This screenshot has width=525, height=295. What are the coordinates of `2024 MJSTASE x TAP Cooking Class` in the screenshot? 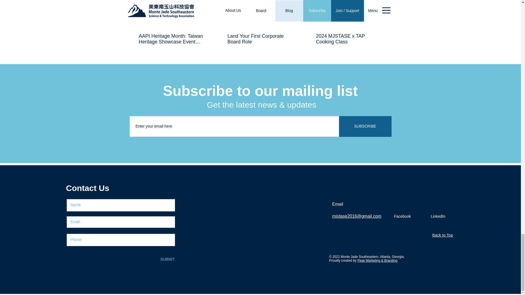 It's located at (349, 39).